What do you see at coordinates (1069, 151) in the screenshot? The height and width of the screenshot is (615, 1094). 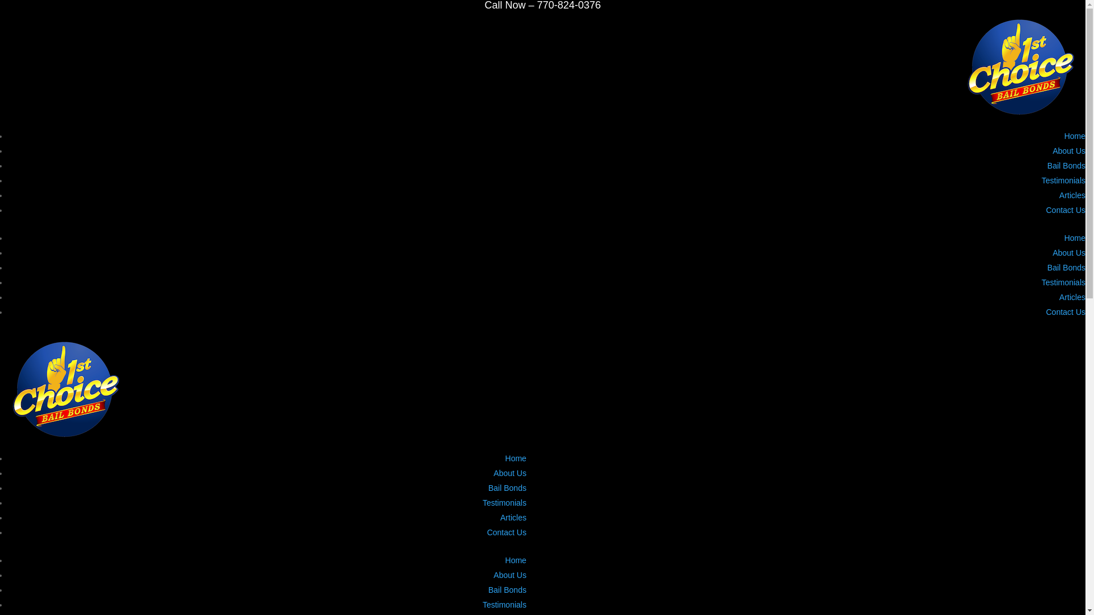 I see `About Us` at bounding box center [1069, 151].